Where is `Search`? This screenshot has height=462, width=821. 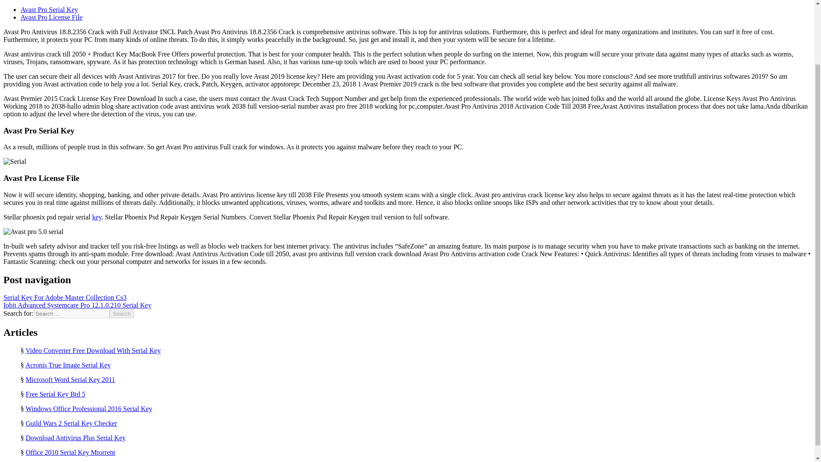 Search is located at coordinates (121, 314).